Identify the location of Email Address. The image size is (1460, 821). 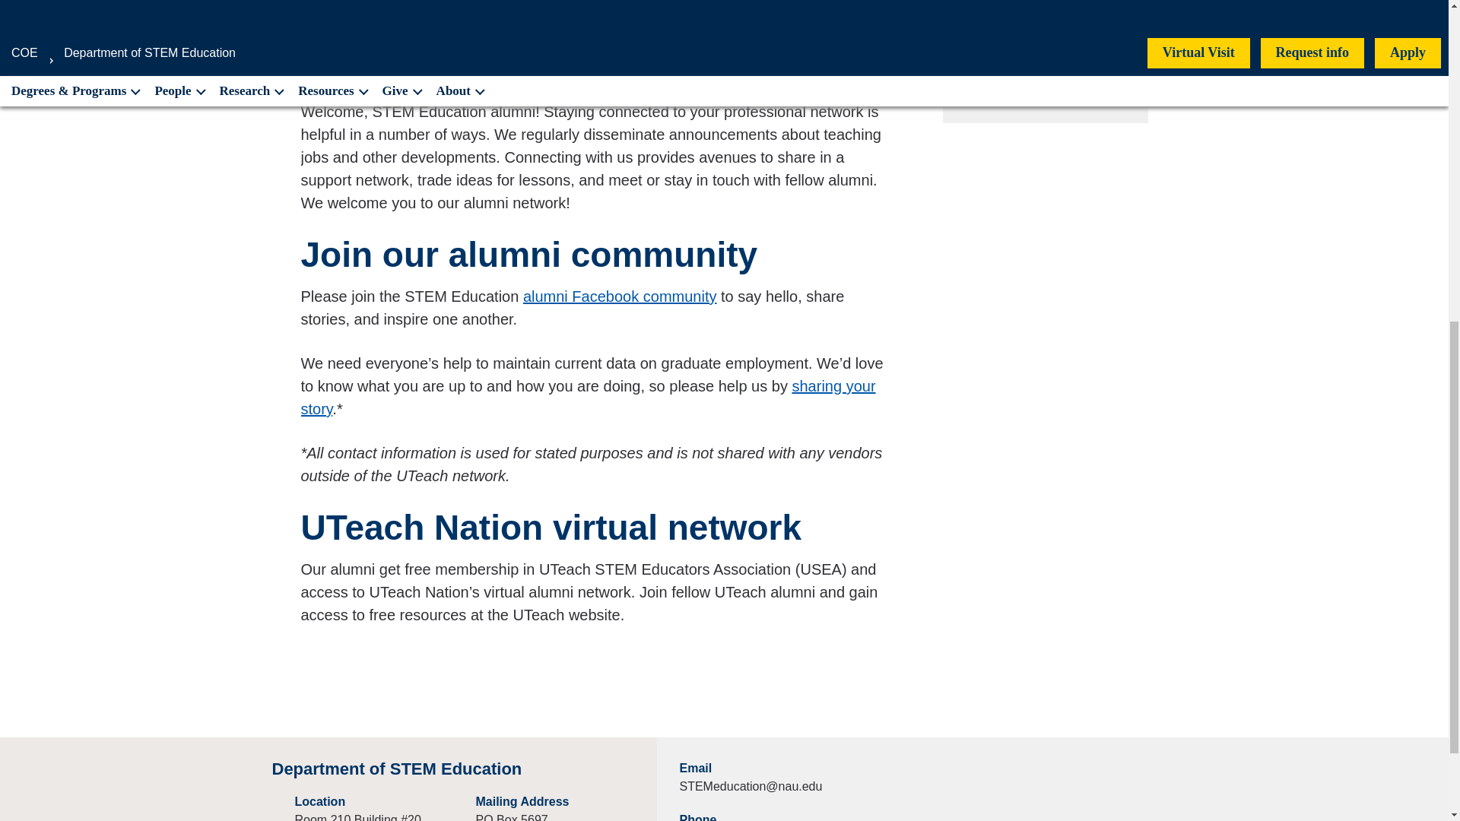
(1044, 41).